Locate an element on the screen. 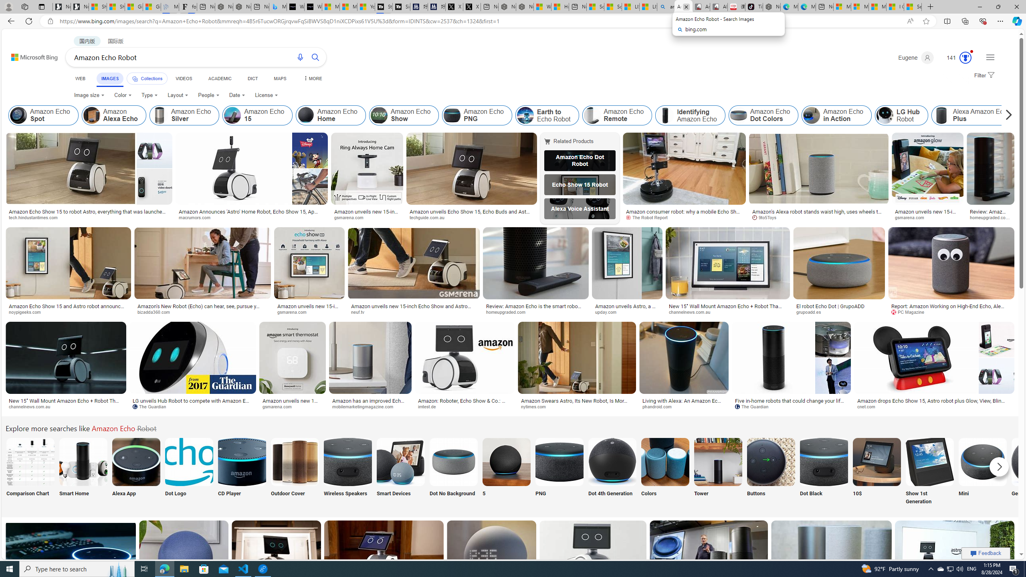  Amazon Echo Home is located at coordinates (331, 115).